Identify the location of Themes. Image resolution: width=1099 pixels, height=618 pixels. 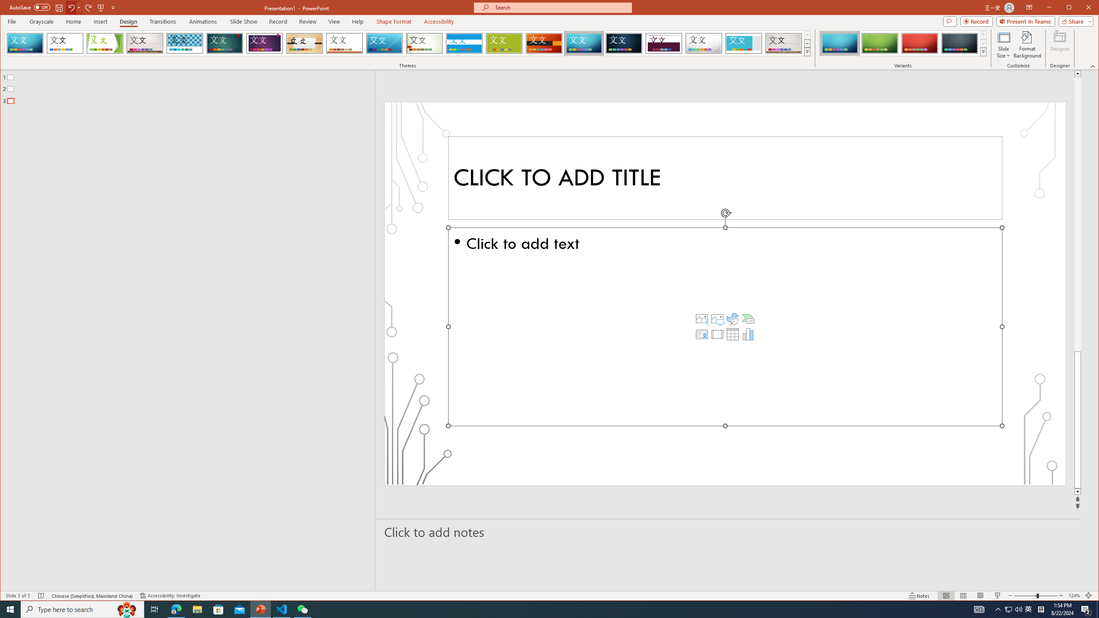
(808, 51).